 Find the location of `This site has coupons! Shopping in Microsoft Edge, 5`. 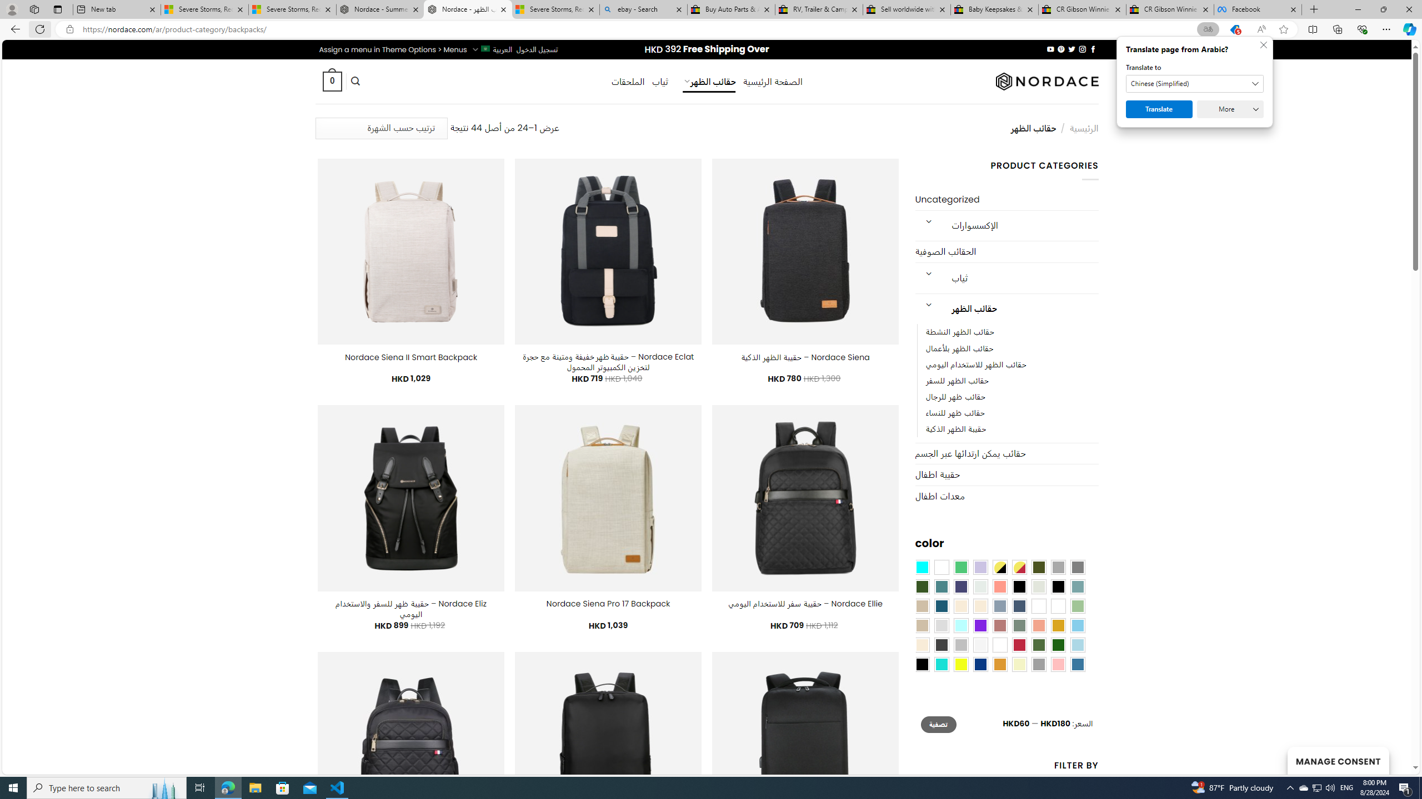

This site has coupons! Shopping in Microsoft Edge, 5 is located at coordinates (1234, 29).